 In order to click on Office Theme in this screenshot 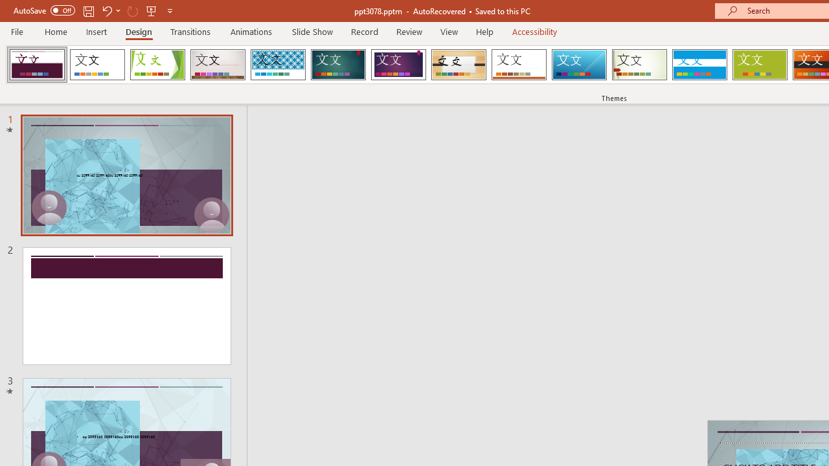, I will do `click(97, 65)`.